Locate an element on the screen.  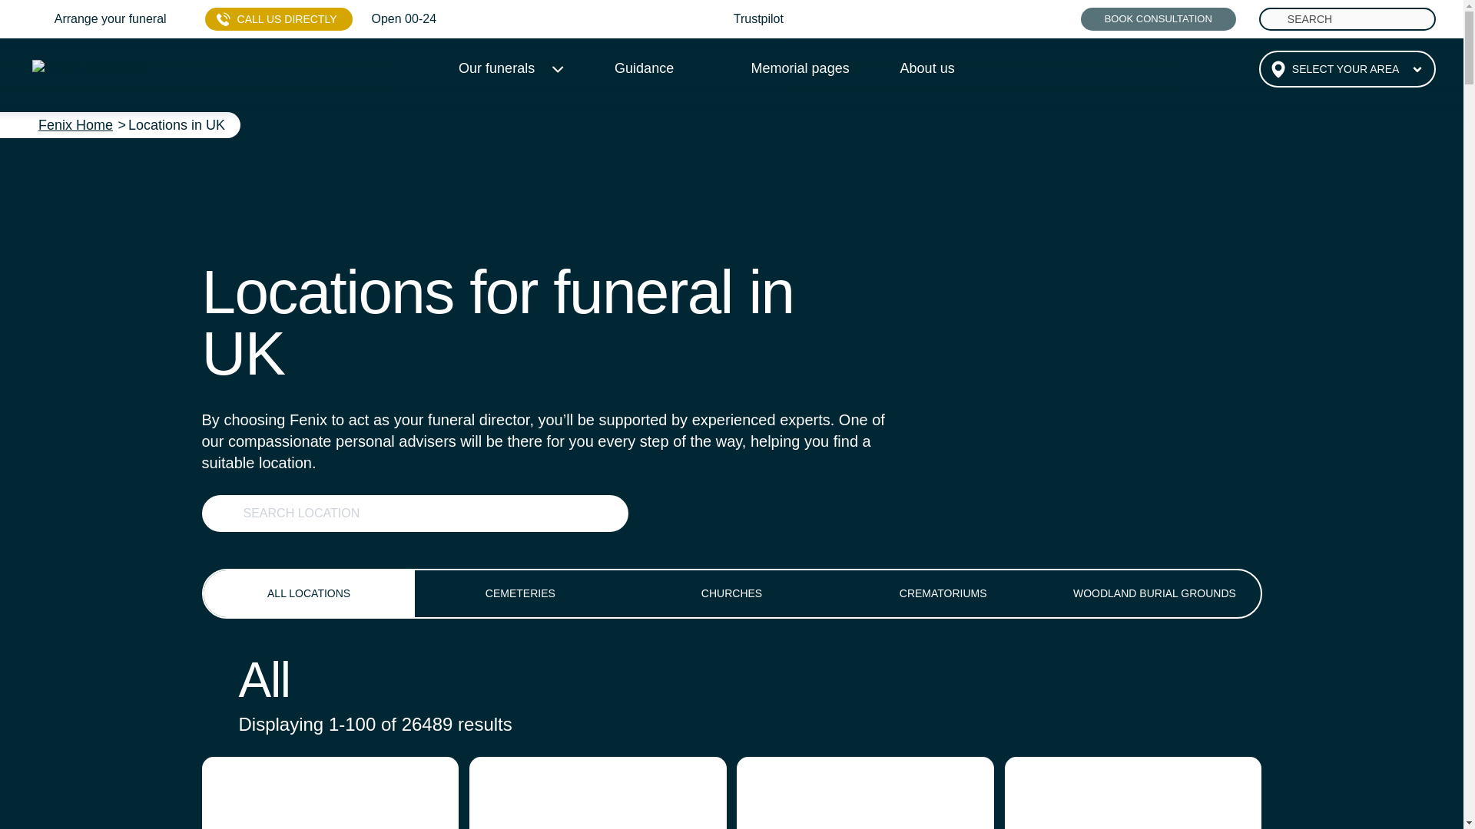
Our funerals is located at coordinates (502, 68).